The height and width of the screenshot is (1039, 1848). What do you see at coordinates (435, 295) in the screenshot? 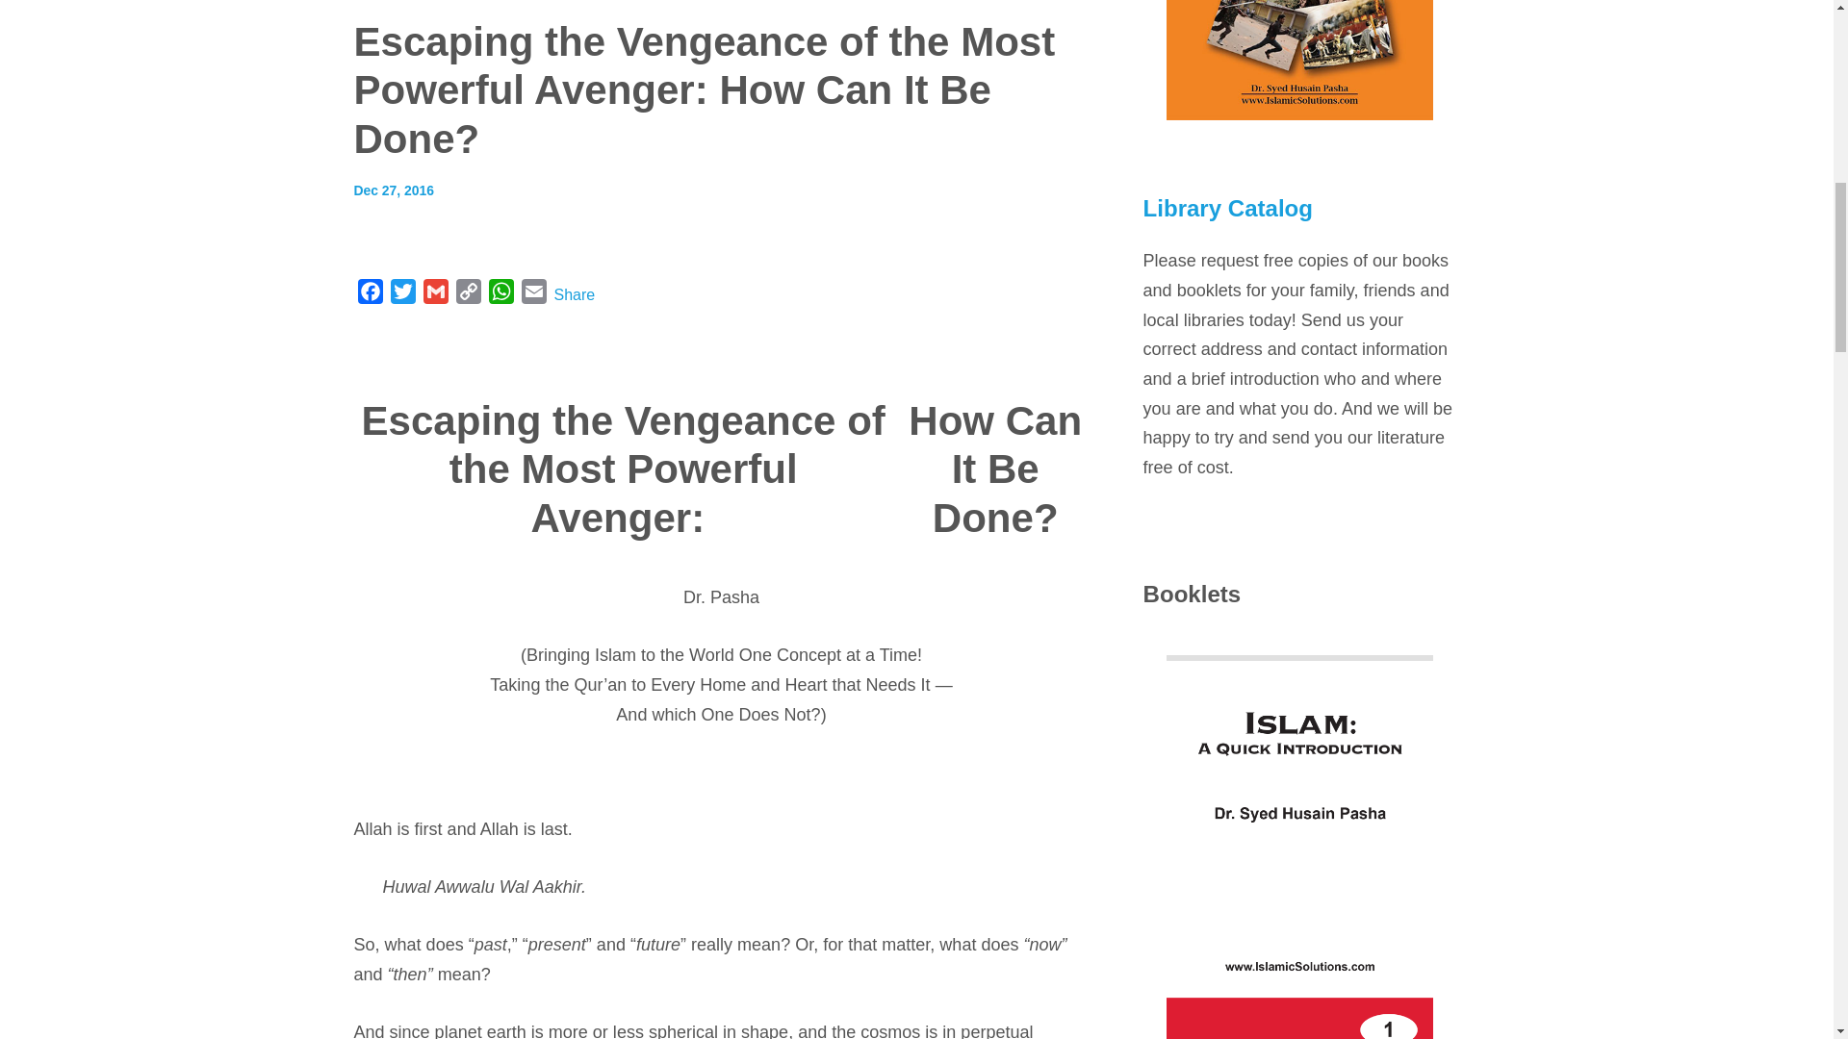
I see `Gmail` at bounding box center [435, 295].